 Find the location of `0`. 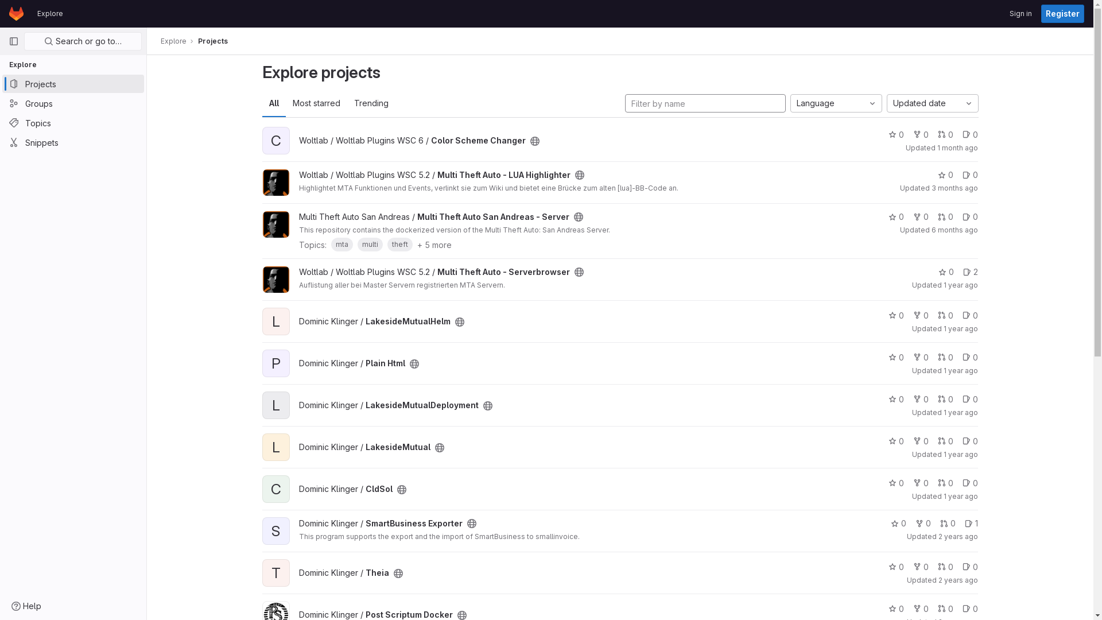

0 is located at coordinates (923, 524).